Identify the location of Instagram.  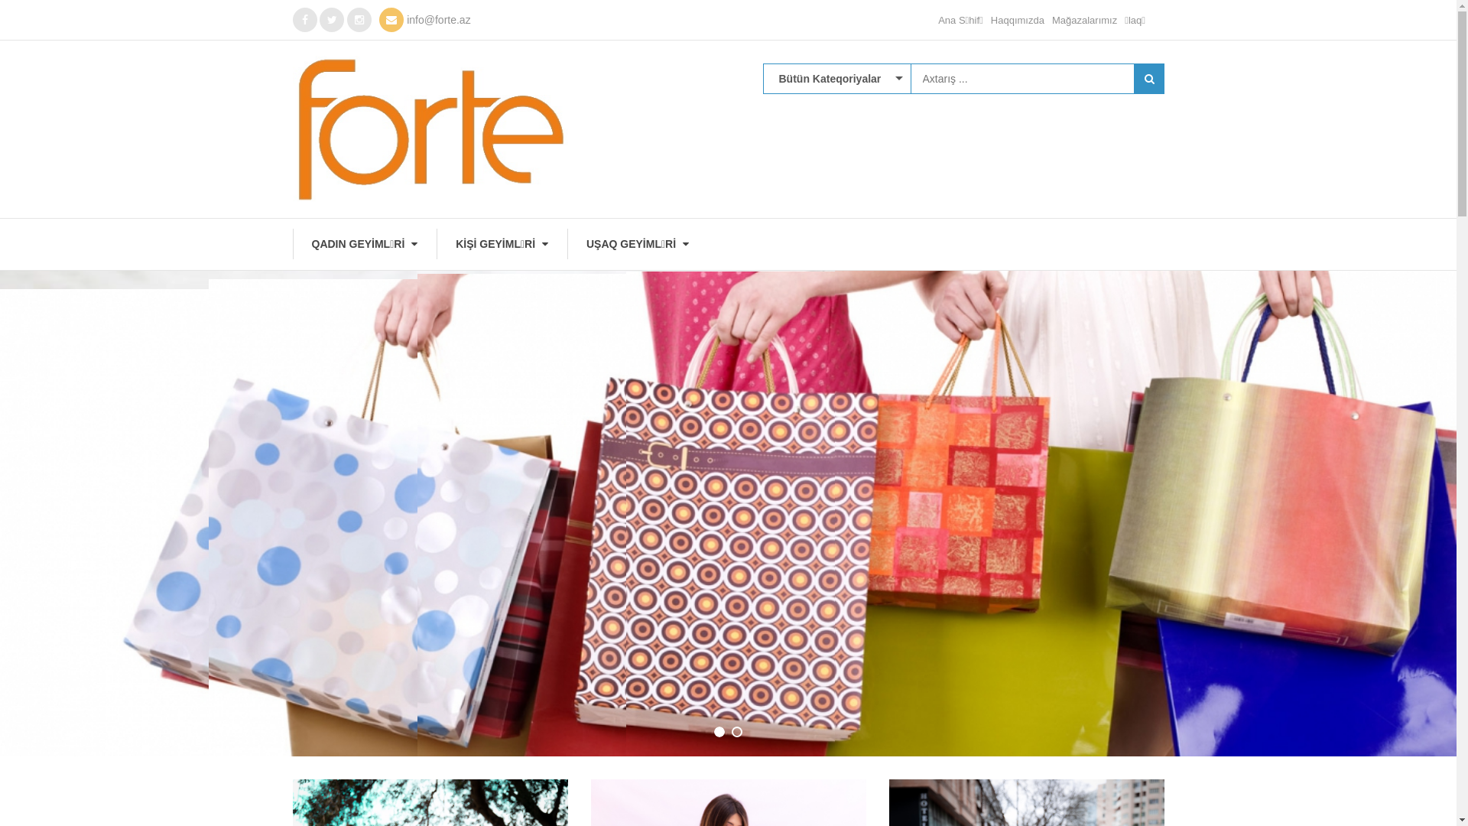
(359, 20).